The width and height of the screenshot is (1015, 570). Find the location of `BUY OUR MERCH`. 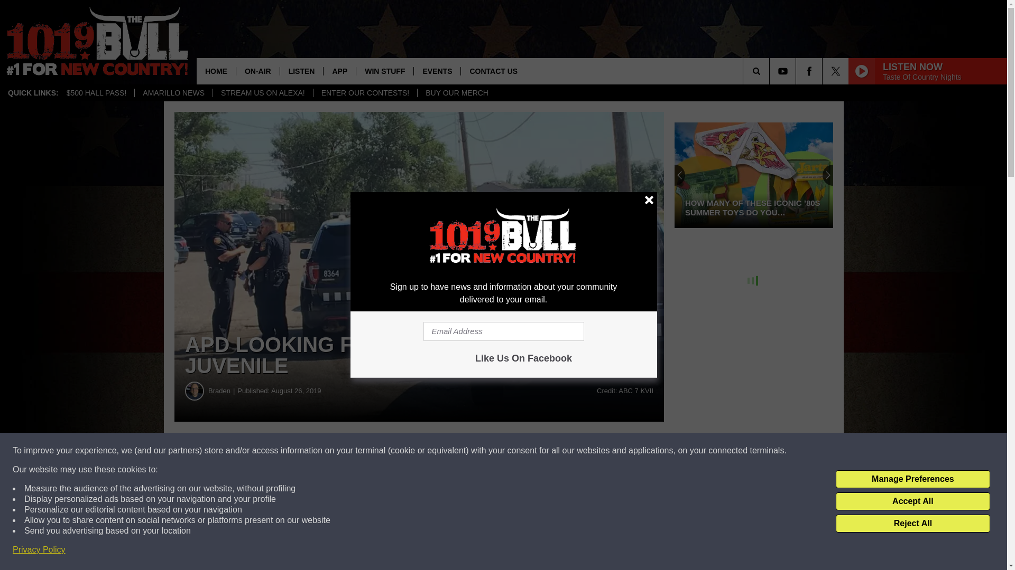

BUY OUR MERCH is located at coordinates (457, 93).